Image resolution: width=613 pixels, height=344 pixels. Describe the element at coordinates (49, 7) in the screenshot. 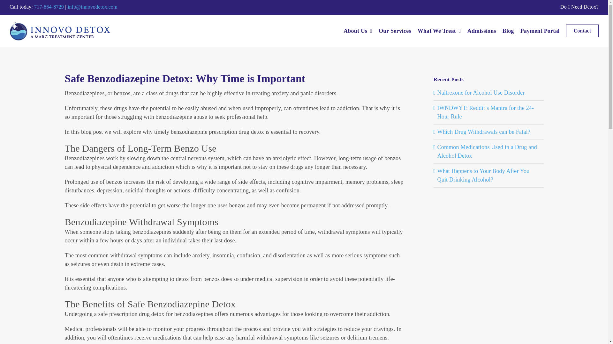

I see `717-864-8729` at that location.